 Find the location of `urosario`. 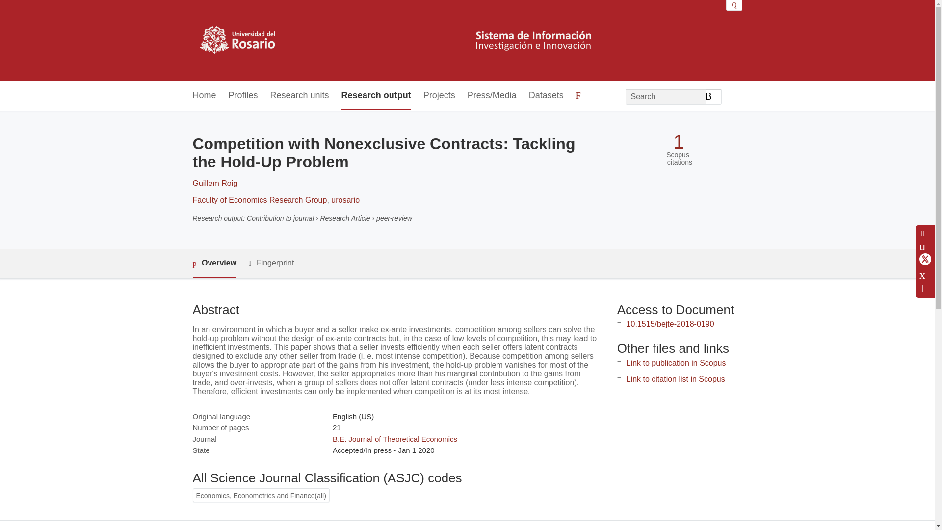

urosario is located at coordinates (345, 199).